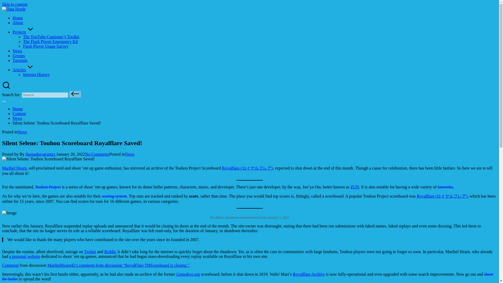  I want to click on Archiving and Preservation Projects, so click(24, 32).